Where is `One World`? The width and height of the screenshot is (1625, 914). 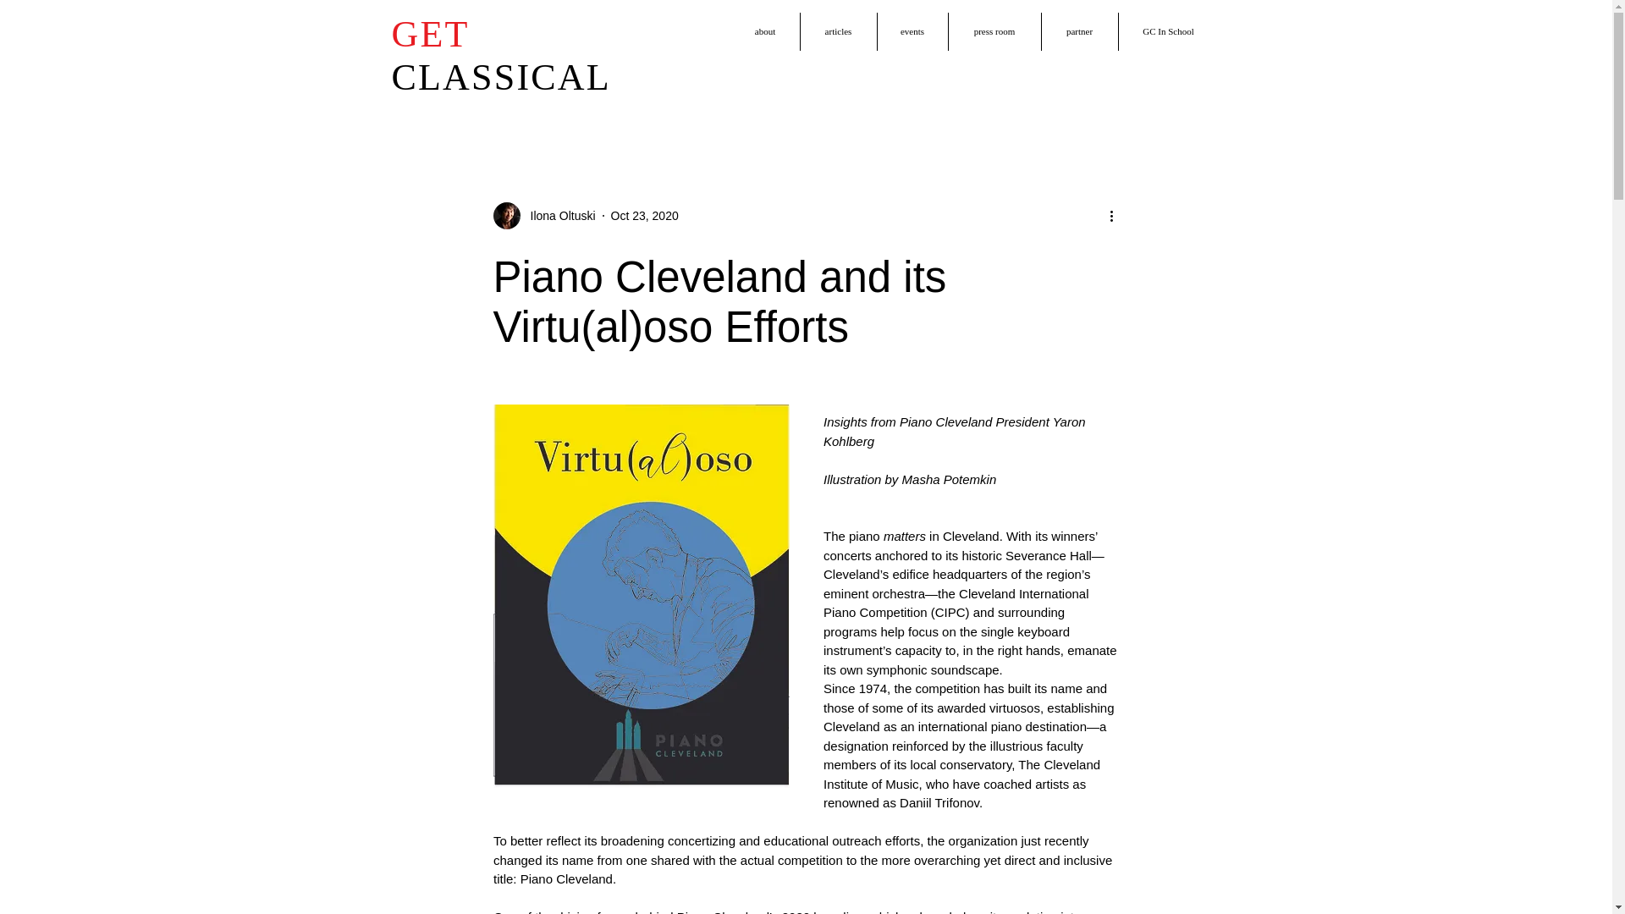 One World is located at coordinates (1047, 101).